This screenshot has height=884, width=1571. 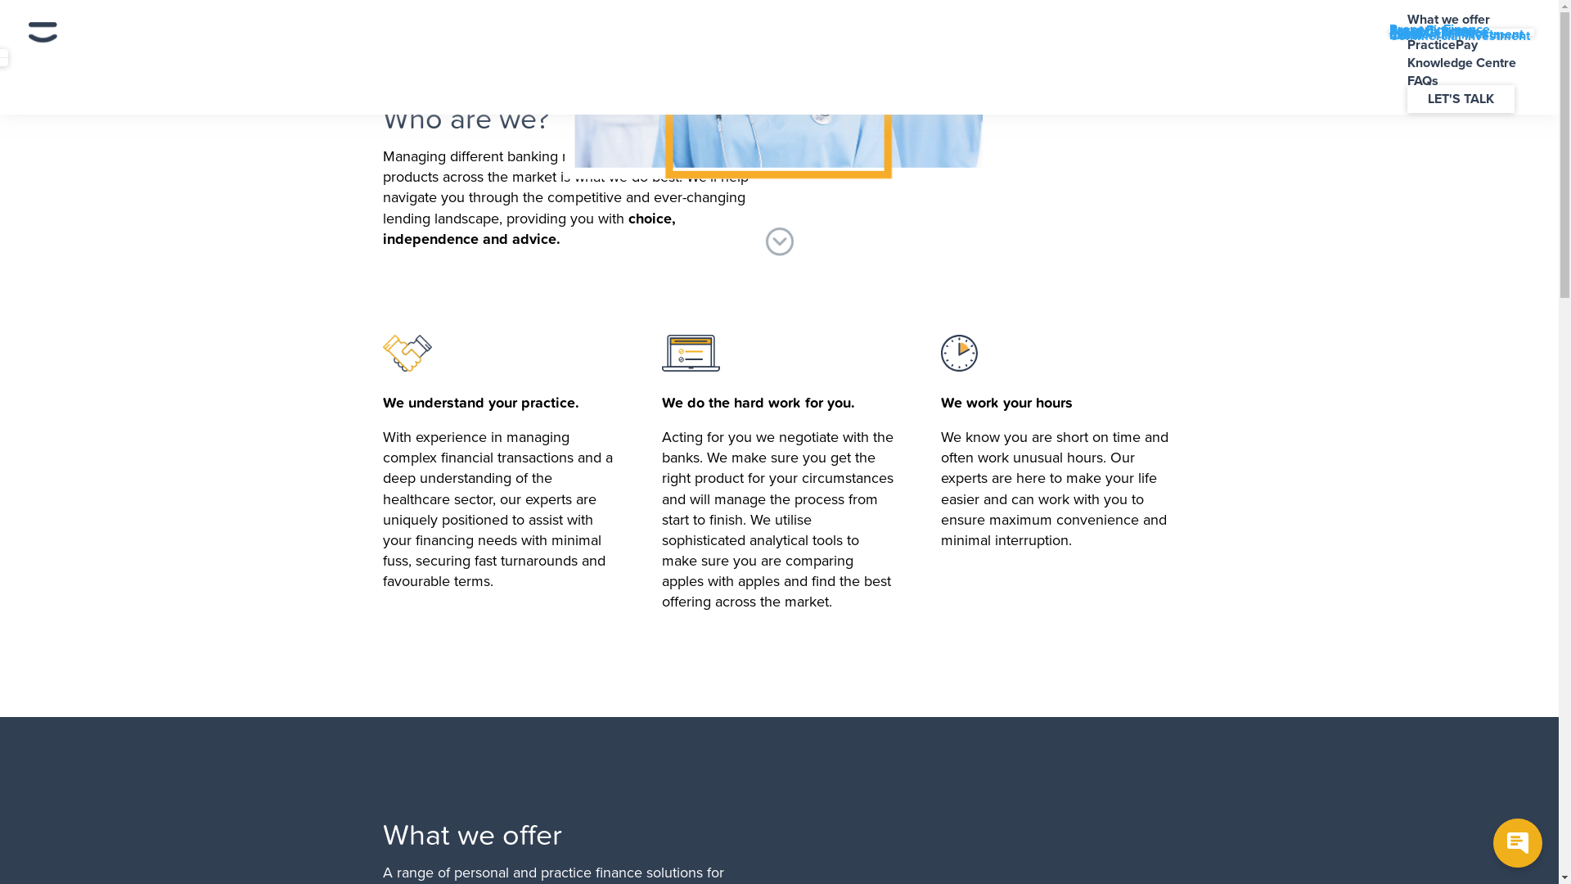 What do you see at coordinates (1431, 30) in the screenshot?
I see `Asset Finance` at bounding box center [1431, 30].